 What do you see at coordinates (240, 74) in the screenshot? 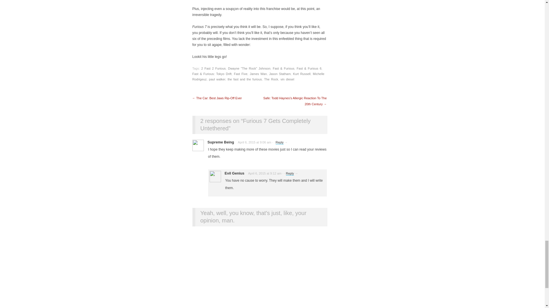
I see `Fast Five` at bounding box center [240, 74].